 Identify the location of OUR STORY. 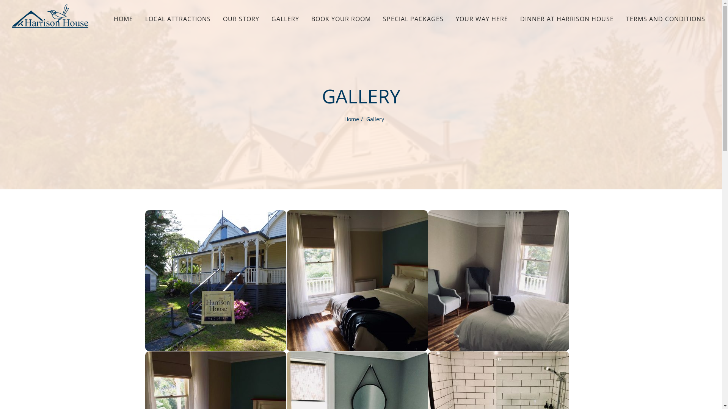
(241, 19).